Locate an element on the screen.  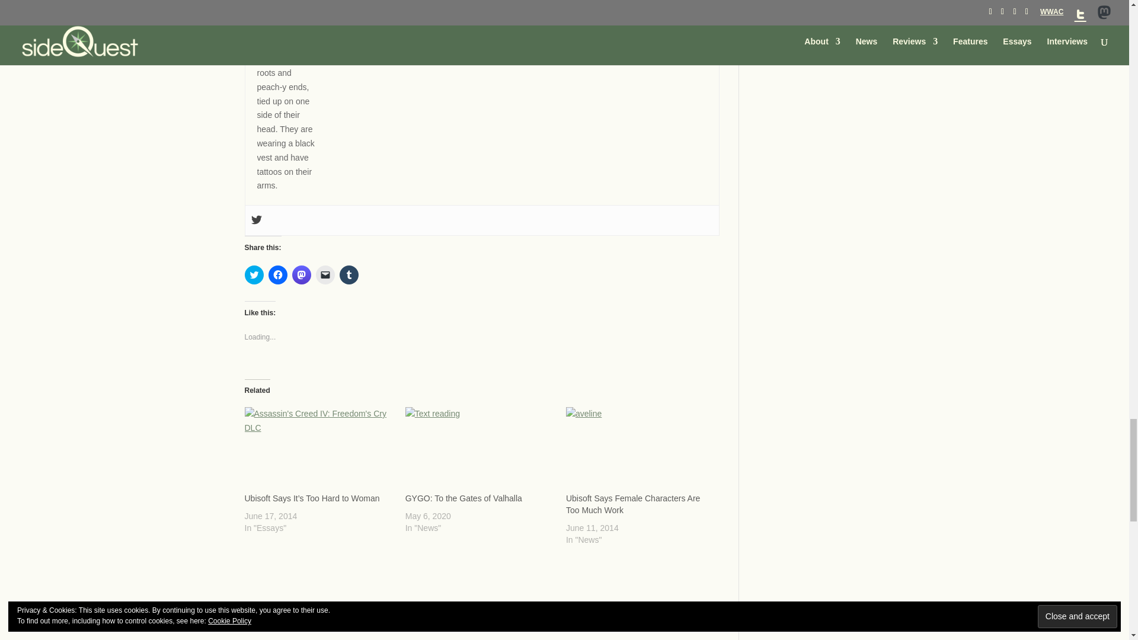
GYGO: To the Gates of Valhalla is located at coordinates (480, 449).